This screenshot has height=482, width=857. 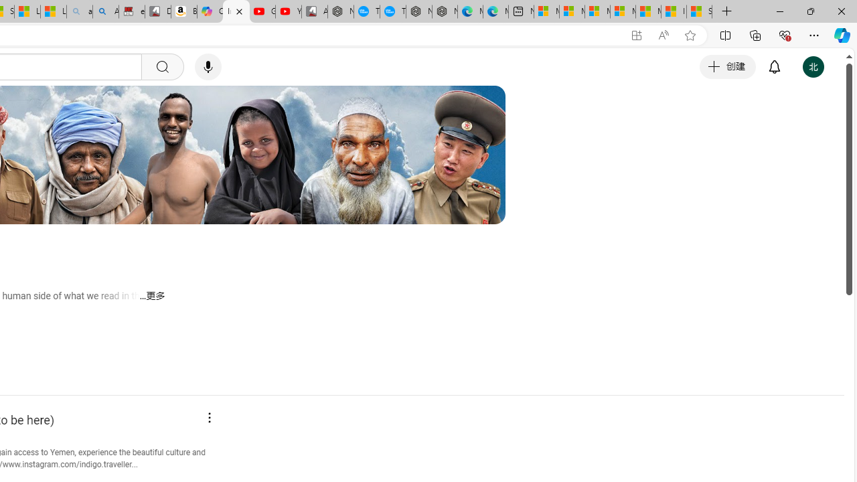 What do you see at coordinates (636, 35) in the screenshot?
I see `App available. Install YouTube` at bounding box center [636, 35].